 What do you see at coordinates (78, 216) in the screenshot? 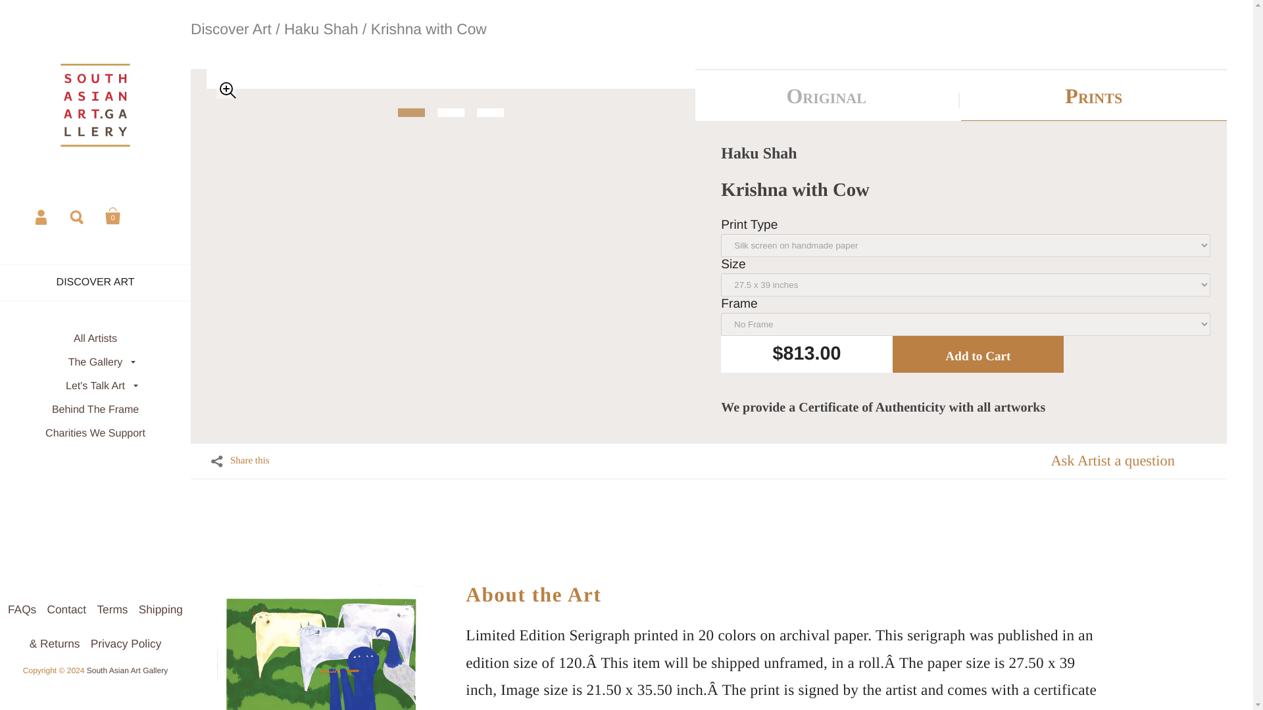
I see `Search` at bounding box center [78, 216].